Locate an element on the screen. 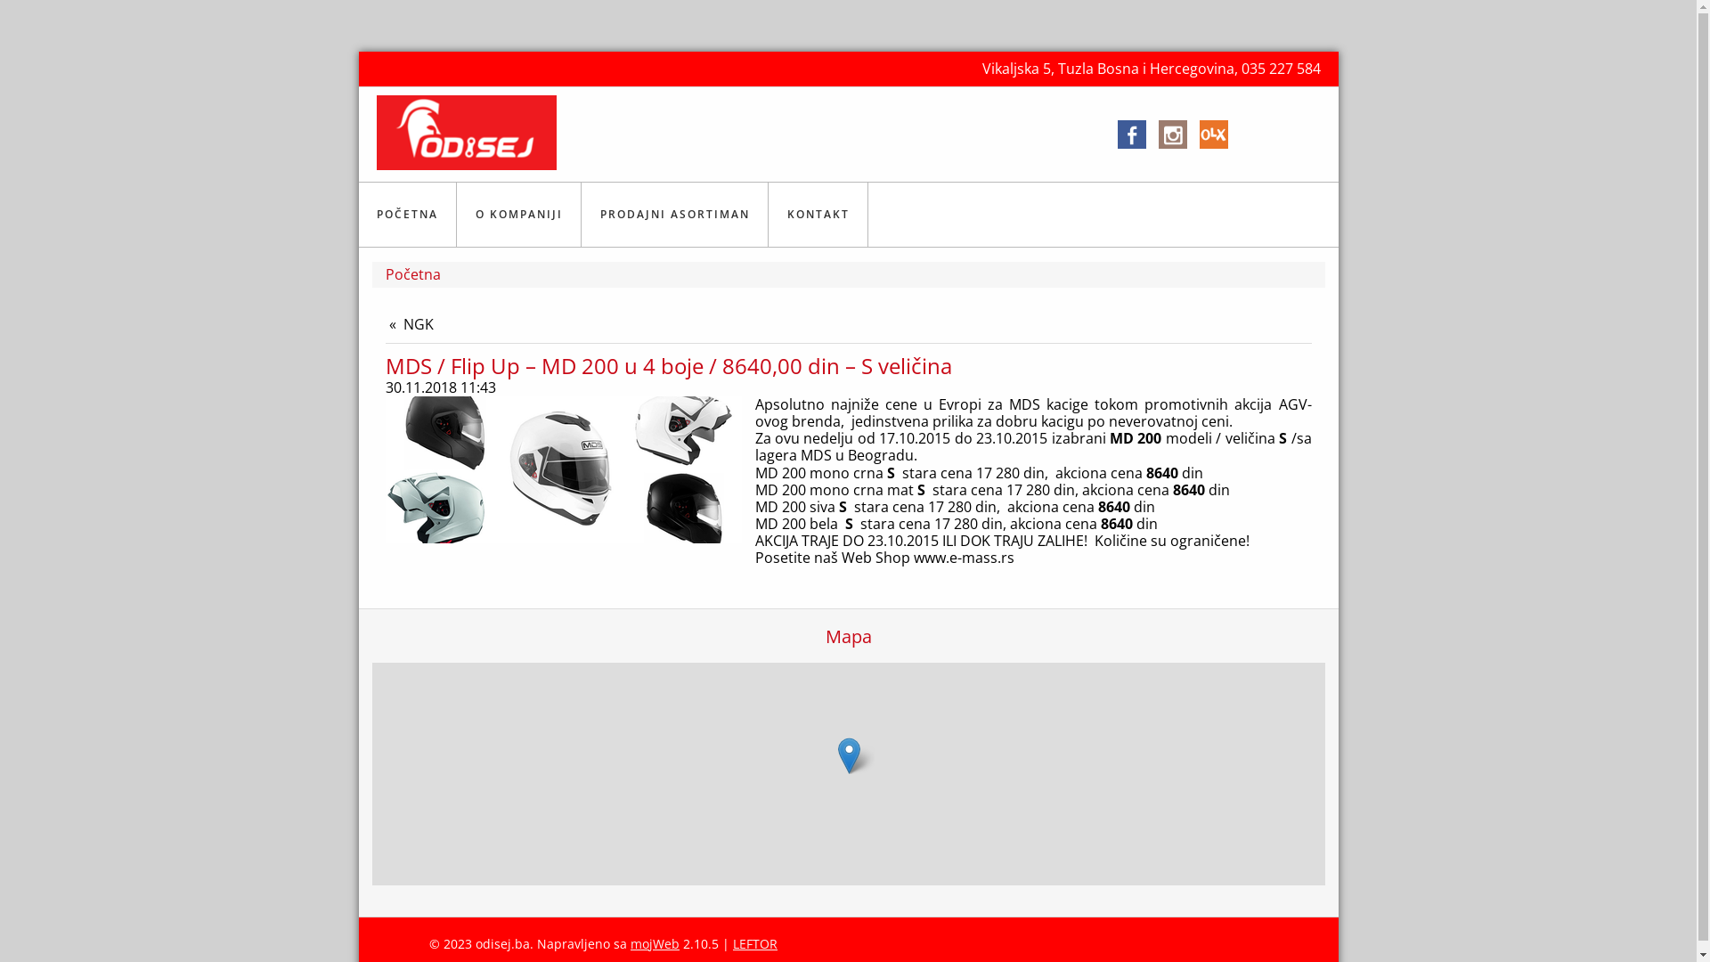 The height and width of the screenshot is (962, 1710). mojWeb is located at coordinates (655, 944).